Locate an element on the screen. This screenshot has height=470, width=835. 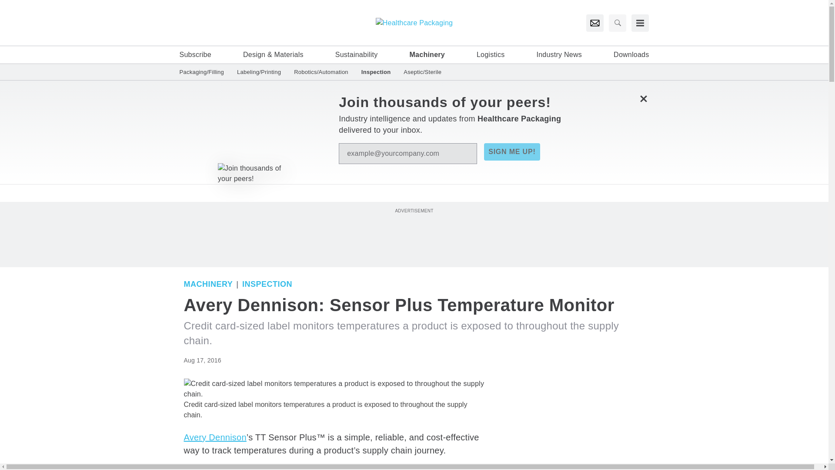
Machinery is located at coordinates (427, 55).